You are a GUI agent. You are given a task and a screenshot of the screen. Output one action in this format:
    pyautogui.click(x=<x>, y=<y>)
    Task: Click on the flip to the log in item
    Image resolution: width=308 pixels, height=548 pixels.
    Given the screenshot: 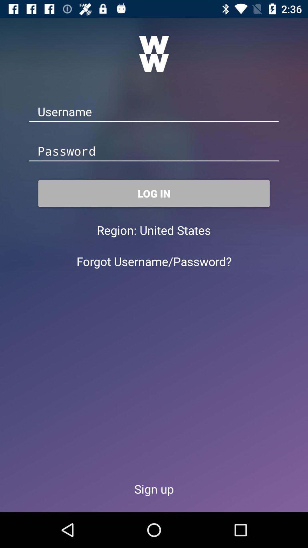 What is the action you would take?
    pyautogui.click(x=154, y=194)
    